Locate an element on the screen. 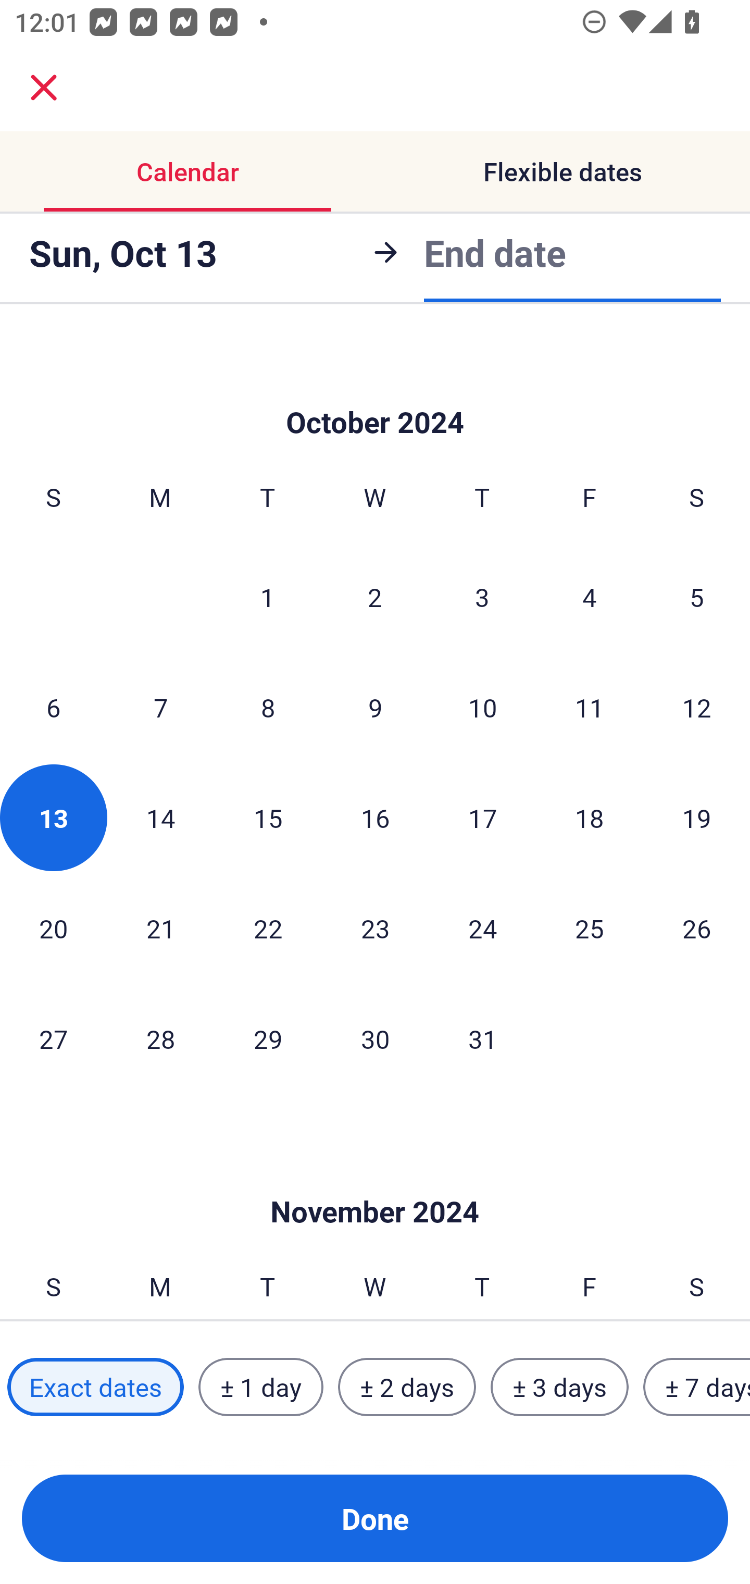  21 Monday, October 21, 2024 is located at coordinates (160, 928).